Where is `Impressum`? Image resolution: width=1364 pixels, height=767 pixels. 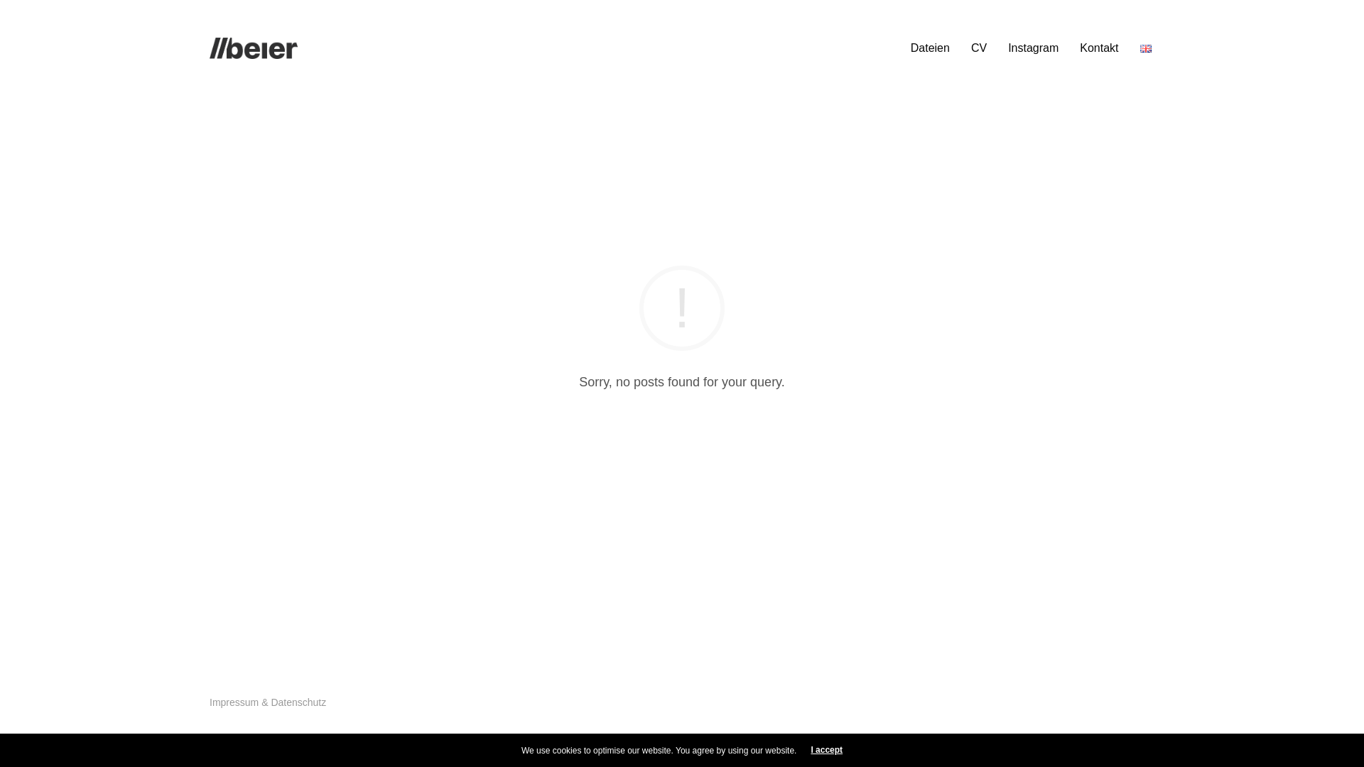 Impressum is located at coordinates (234, 702).